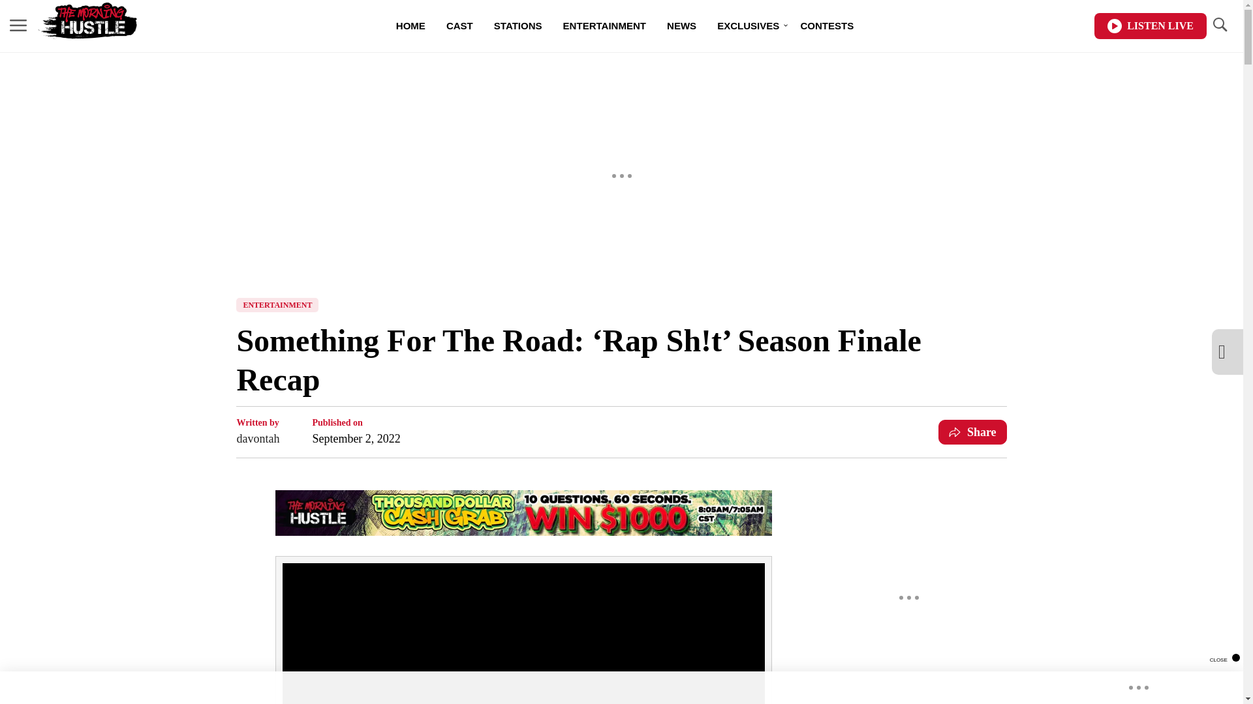 This screenshot has height=704, width=1253. What do you see at coordinates (972, 432) in the screenshot?
I see `Share` at bounding box center [972, 432].